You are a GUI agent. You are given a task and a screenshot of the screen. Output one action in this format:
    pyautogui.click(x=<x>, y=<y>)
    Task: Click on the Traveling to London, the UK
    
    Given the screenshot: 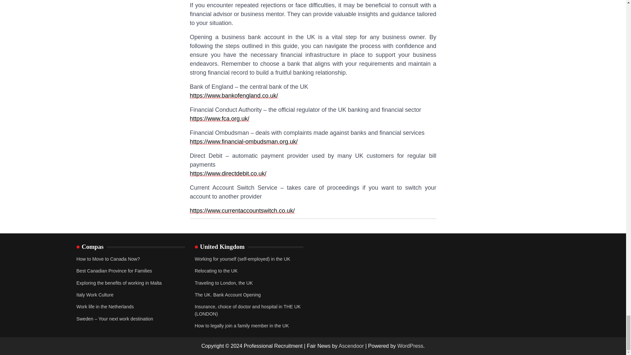 What is the action you would take?
    pyautogui.click(x=223, y=283)
    